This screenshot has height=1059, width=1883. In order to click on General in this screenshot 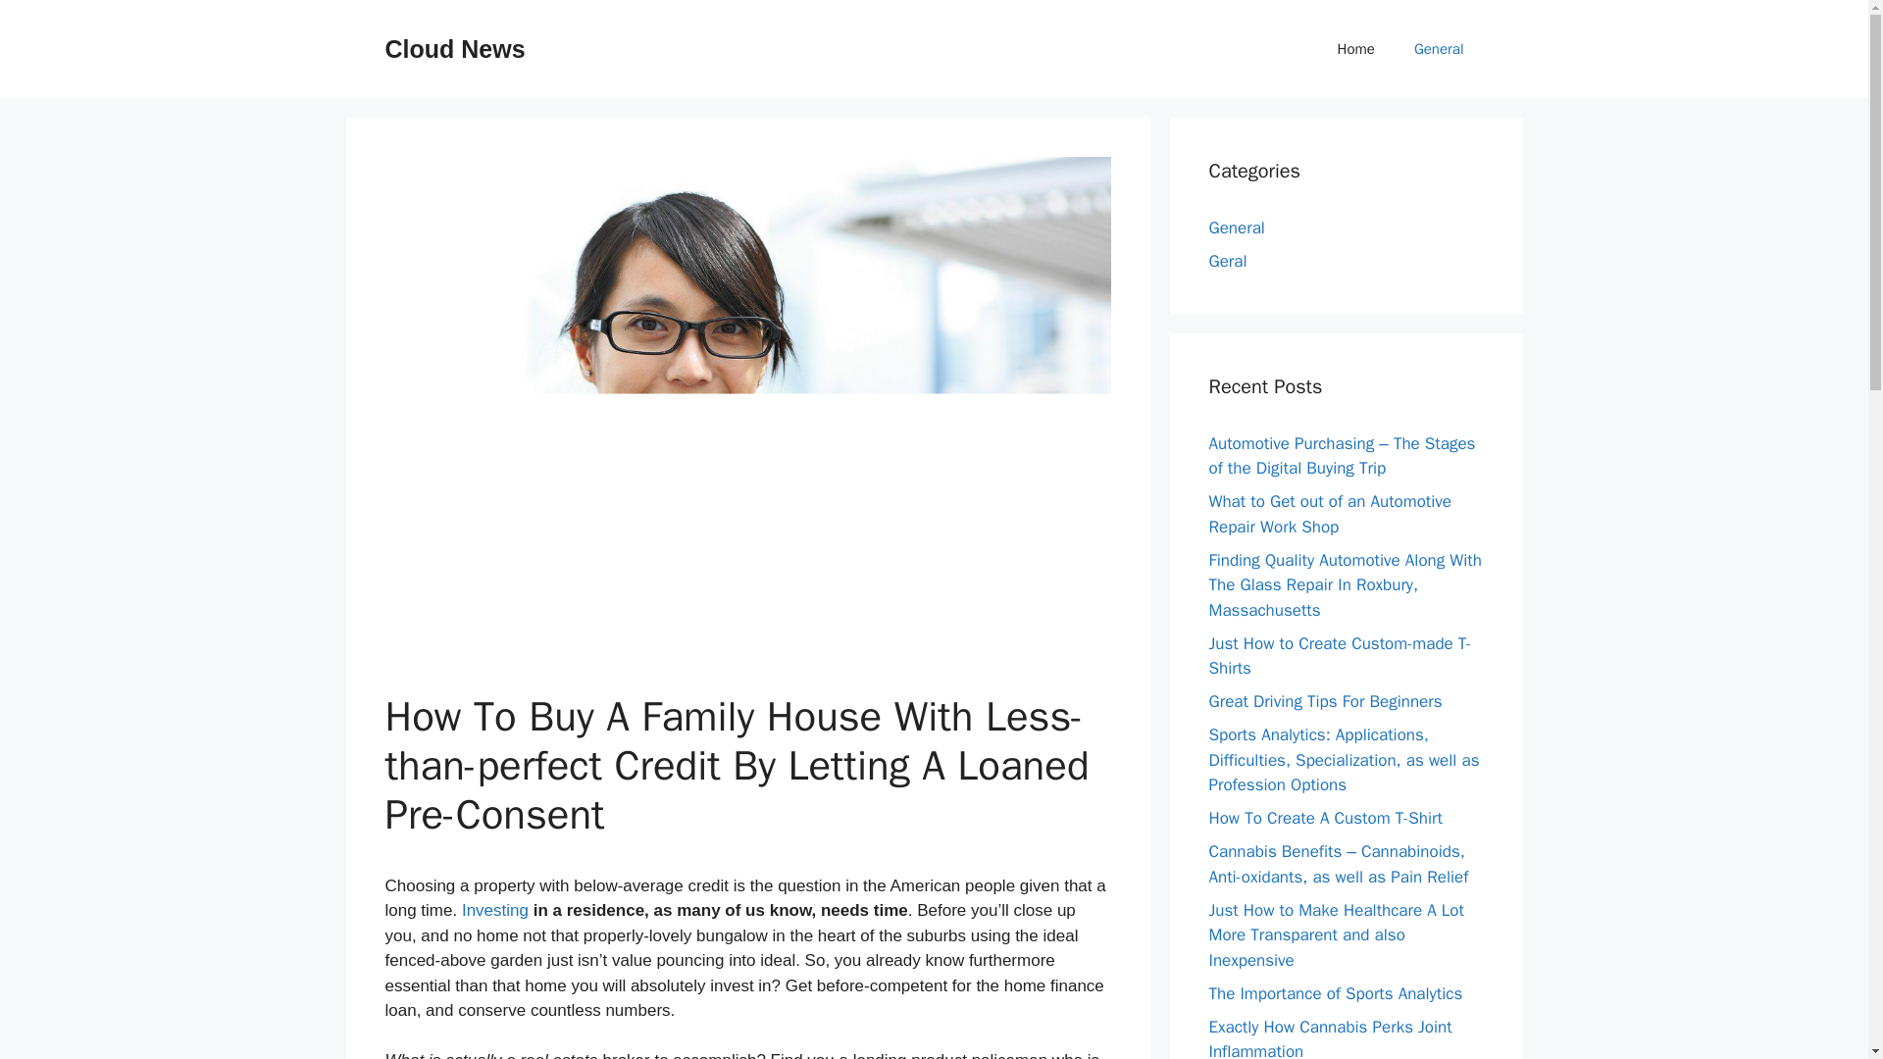, I will do `click(1236, 227)`.